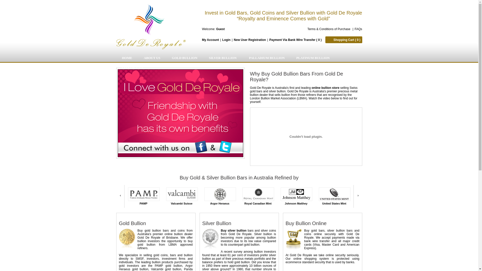 Image resolution: width=482 pixels, height=271 pixels. Describe the element at coordinates (127, 58) in the screenshot. I see `HOME` at that location.